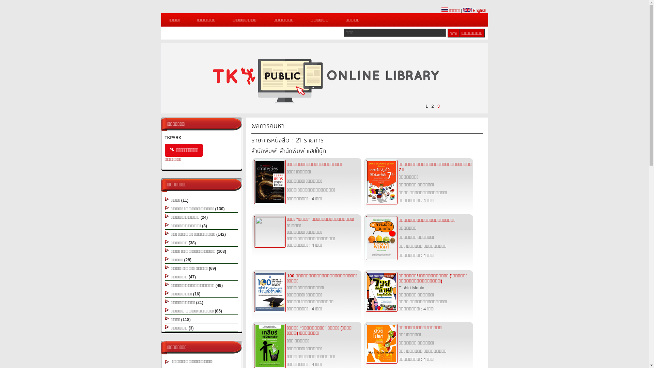 The height and width of the screenshot is (368, 654). What do you see at coordinates (475, 11) in the screenshot?
I see `English` at bounding box center [475, 11].